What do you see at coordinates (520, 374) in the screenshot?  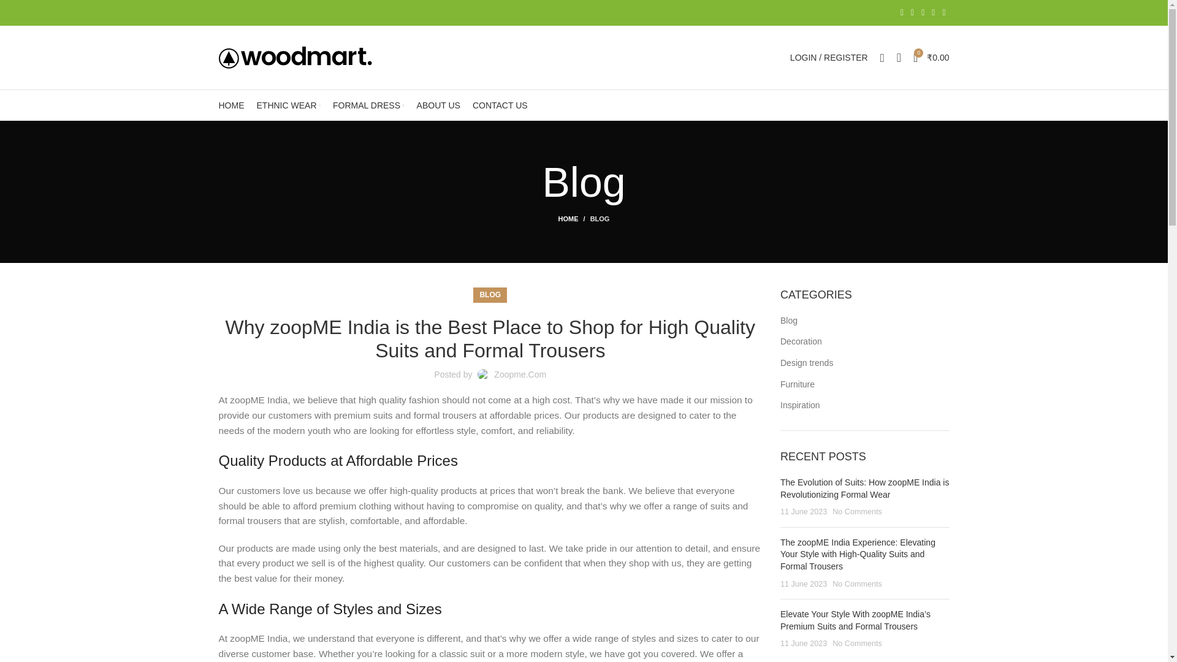 I see `Zoopme.Com` at bounding box center [520, 374].